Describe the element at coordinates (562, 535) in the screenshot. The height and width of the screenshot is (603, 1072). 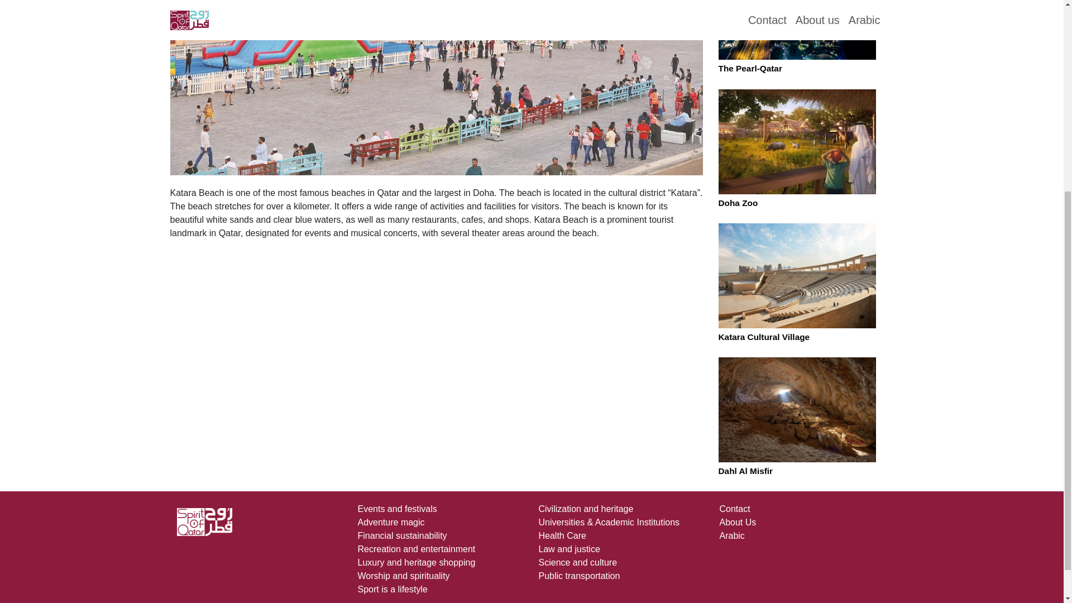
I see `Health Care` at that location.